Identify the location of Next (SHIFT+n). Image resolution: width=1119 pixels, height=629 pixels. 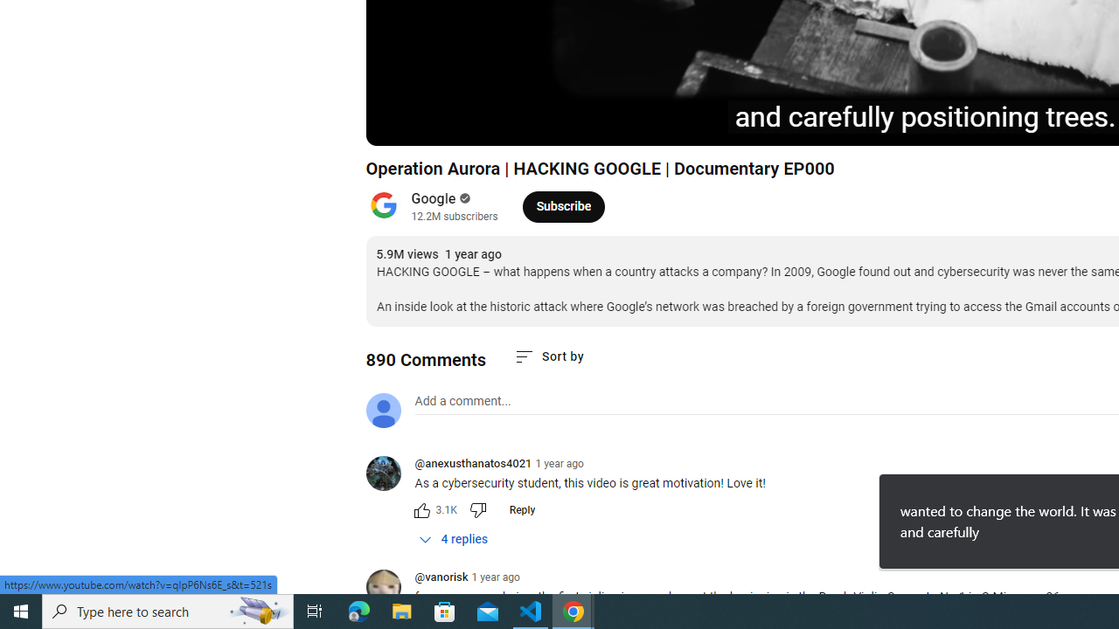
(437, 124).